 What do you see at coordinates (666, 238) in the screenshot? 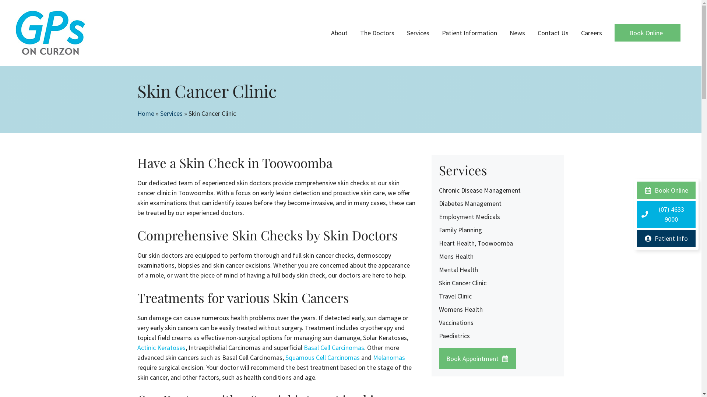
I see `Patient Info` at bounding box center [666, 238].